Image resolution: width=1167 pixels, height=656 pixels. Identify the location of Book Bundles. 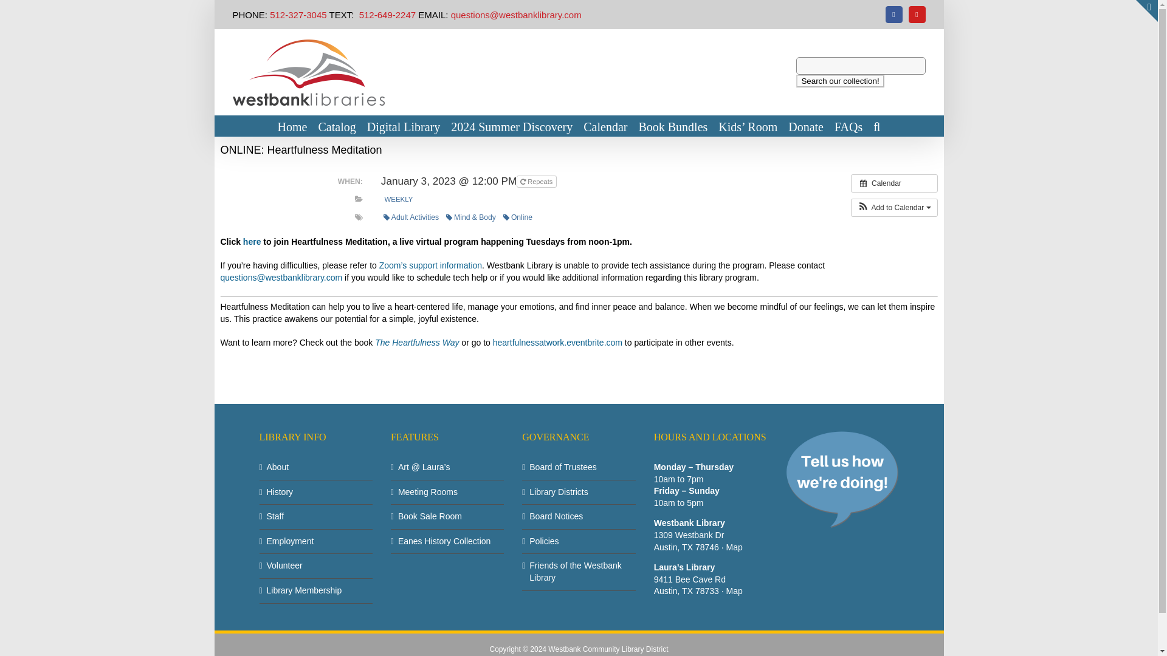
(672, 126).